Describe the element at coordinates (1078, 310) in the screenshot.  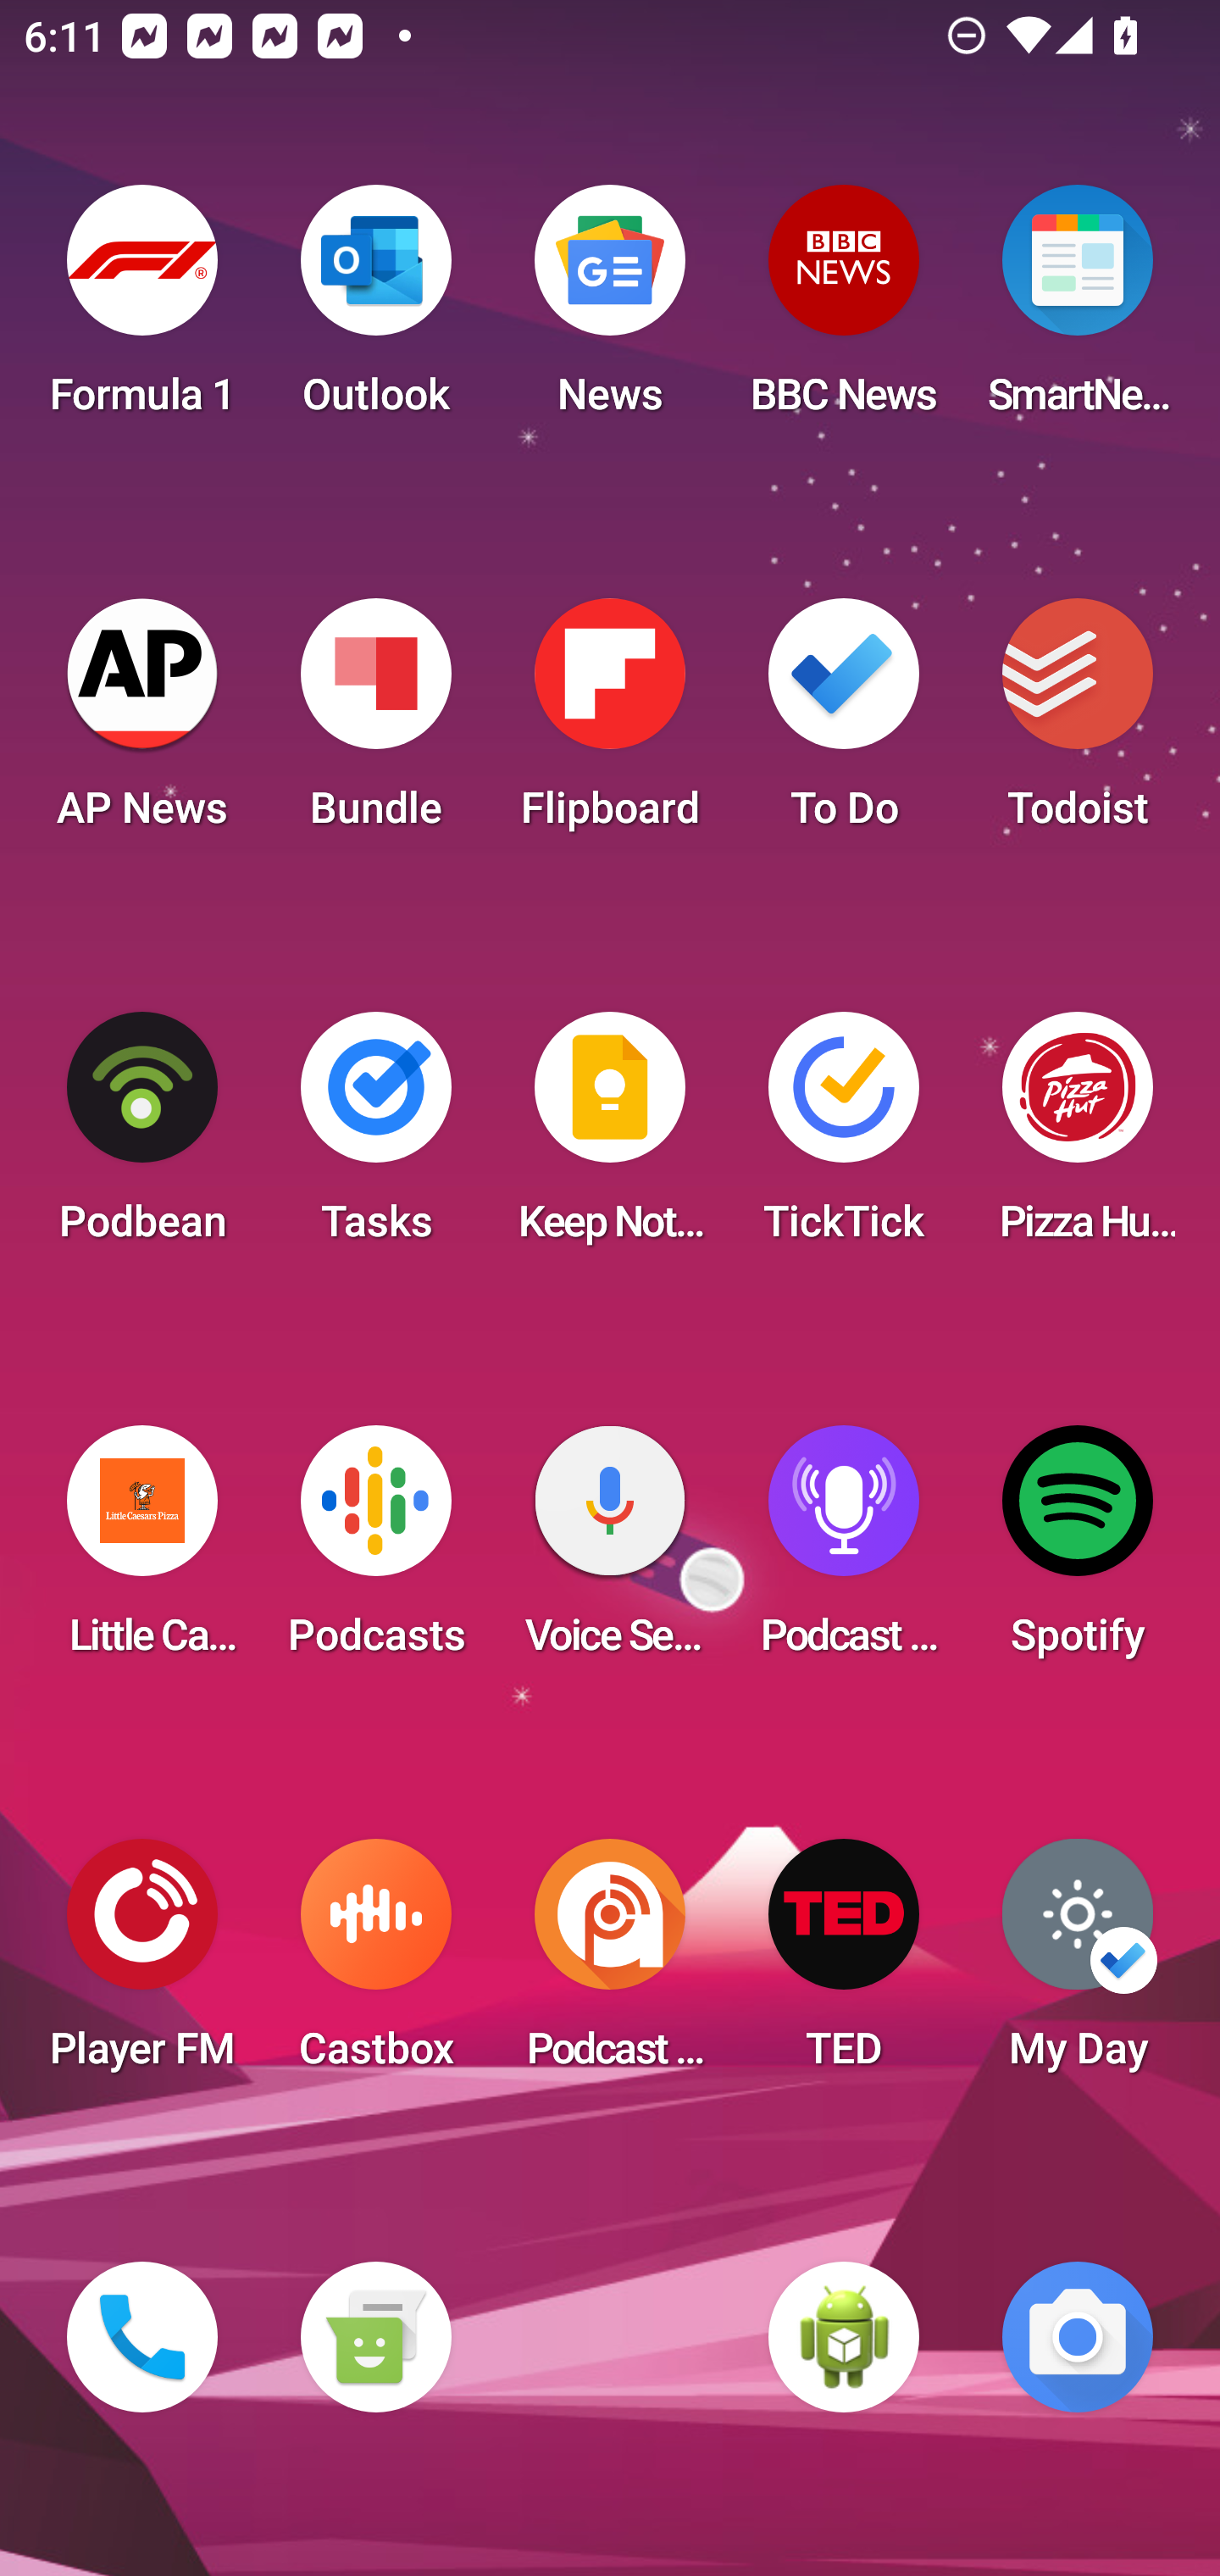
I see `SmartNews` at that location.